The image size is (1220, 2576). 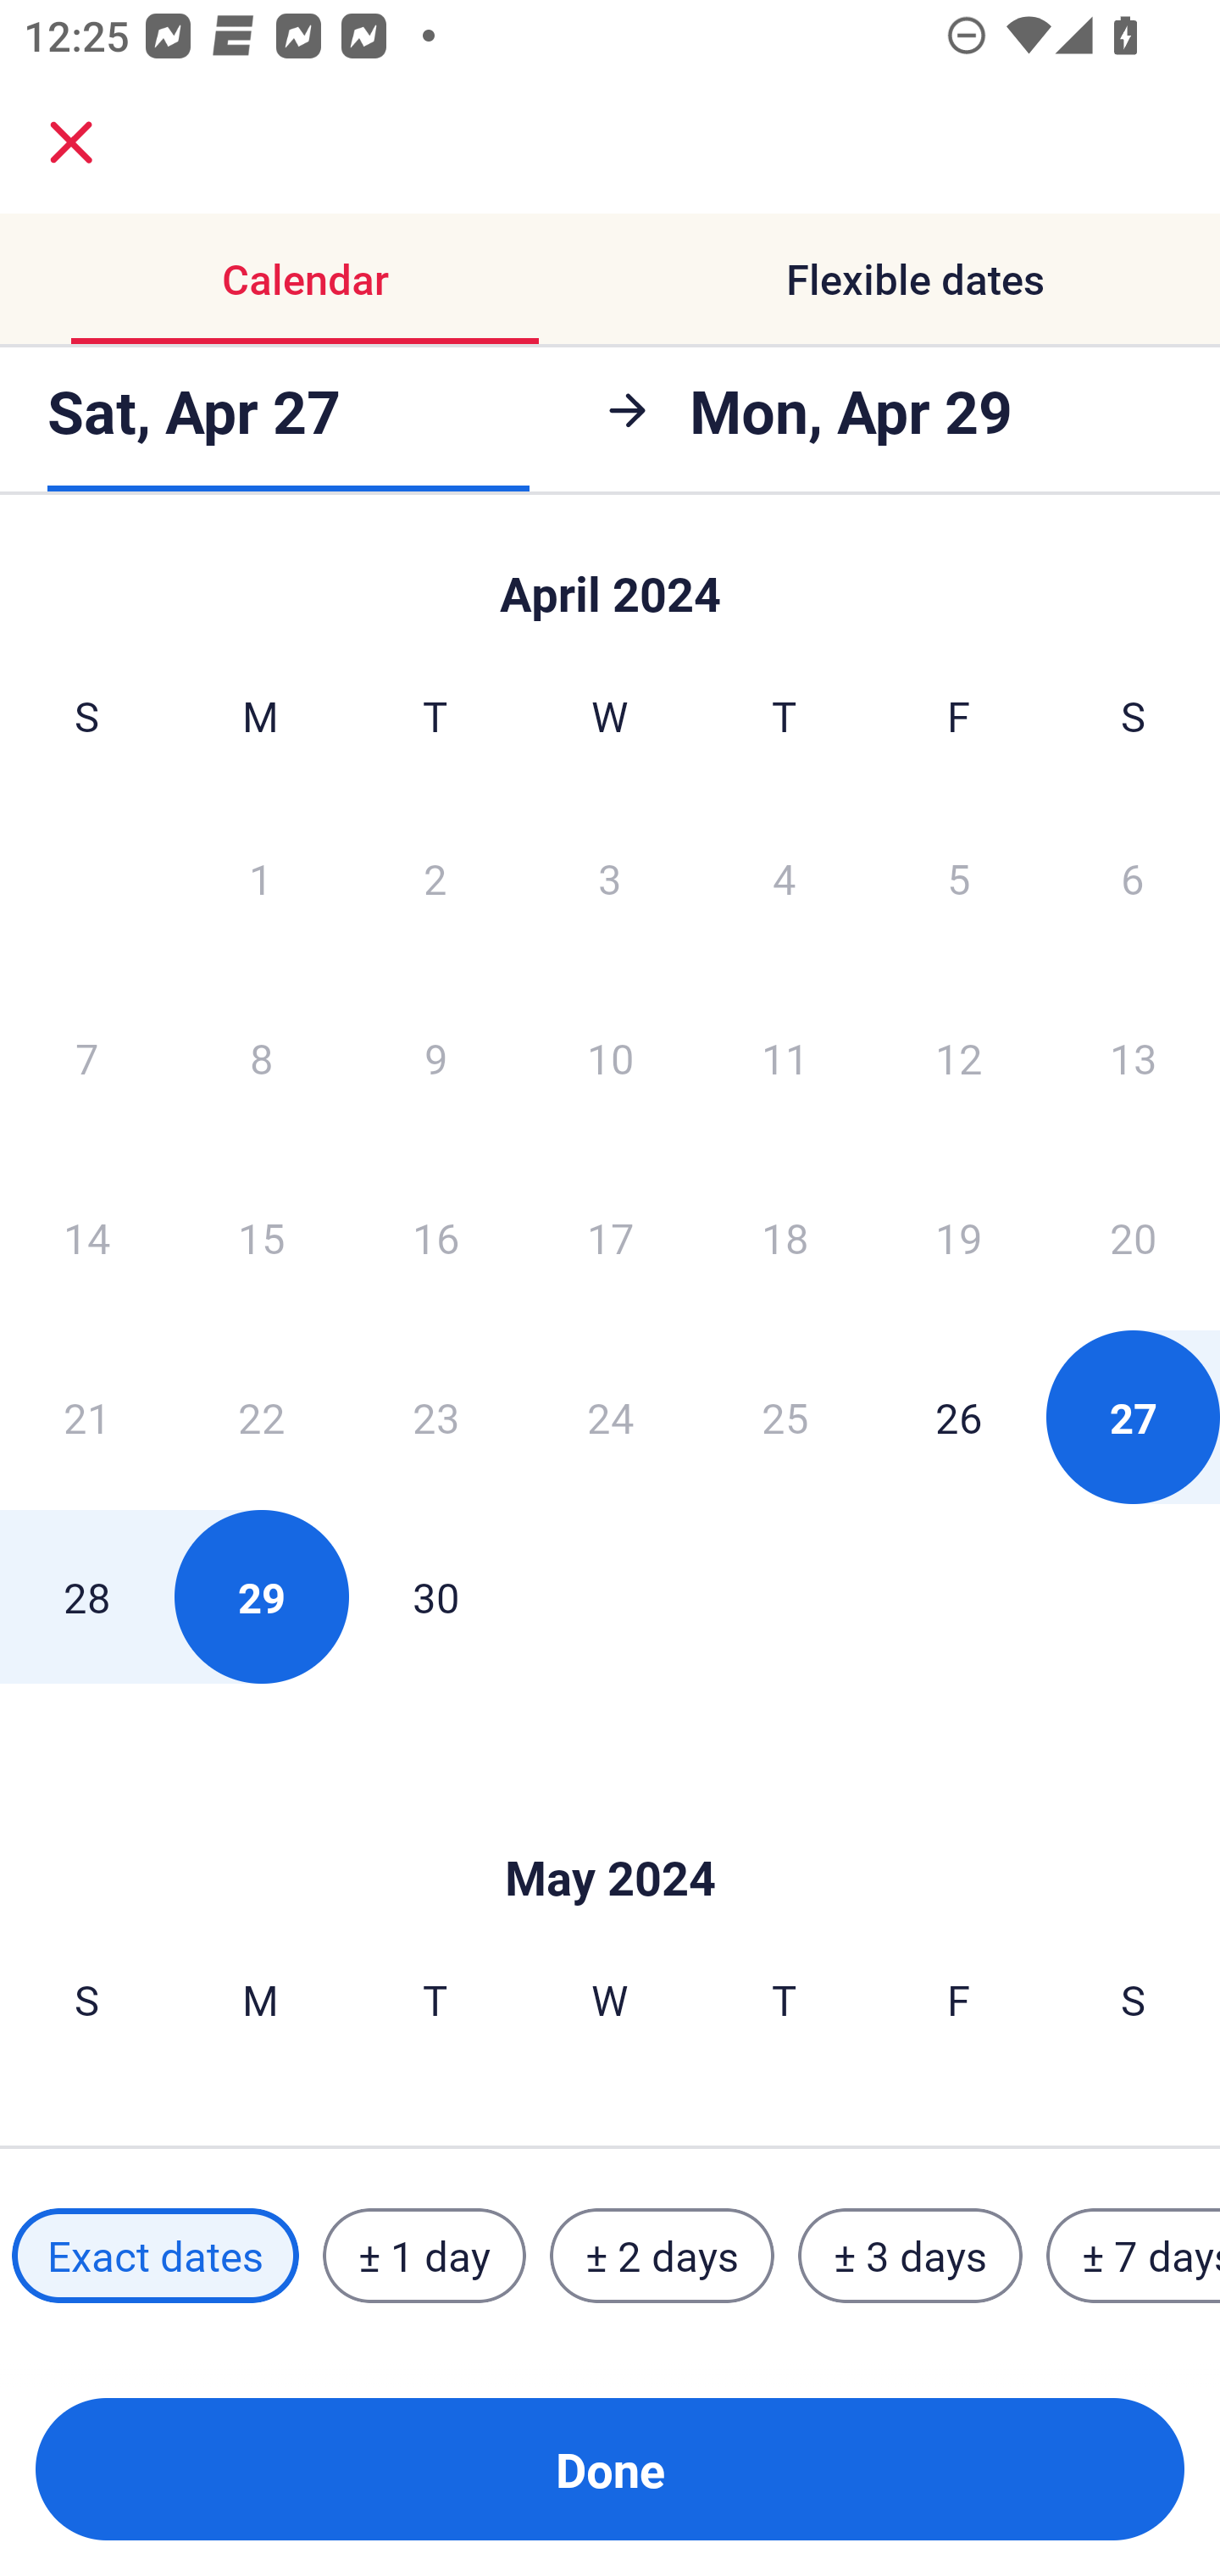 What do you see at coordinates (155, 2255) in the screenshot?
I see `Exact dates` at bounding box center [155, 2255].